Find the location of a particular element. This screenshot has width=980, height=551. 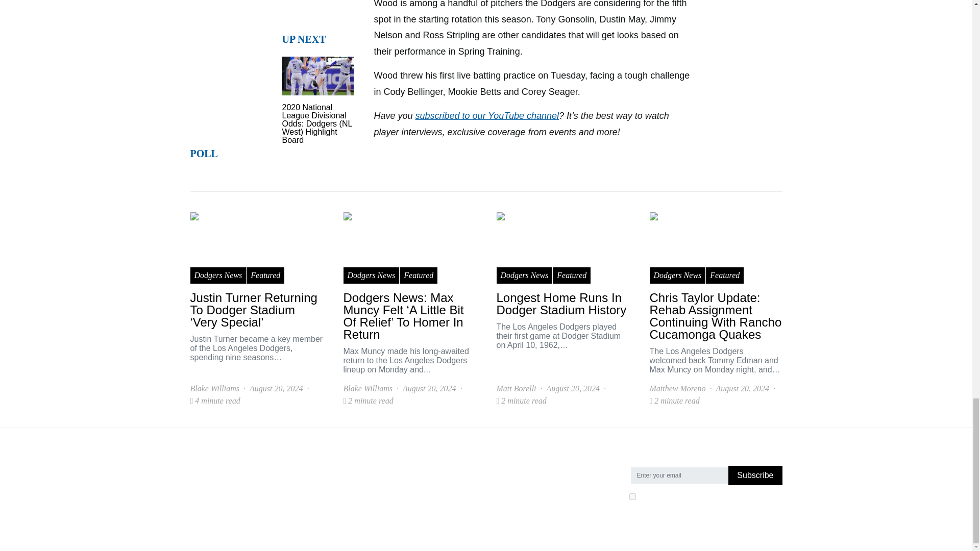

View all posts by Matthew Moreno is located at coordinates (677, 389).